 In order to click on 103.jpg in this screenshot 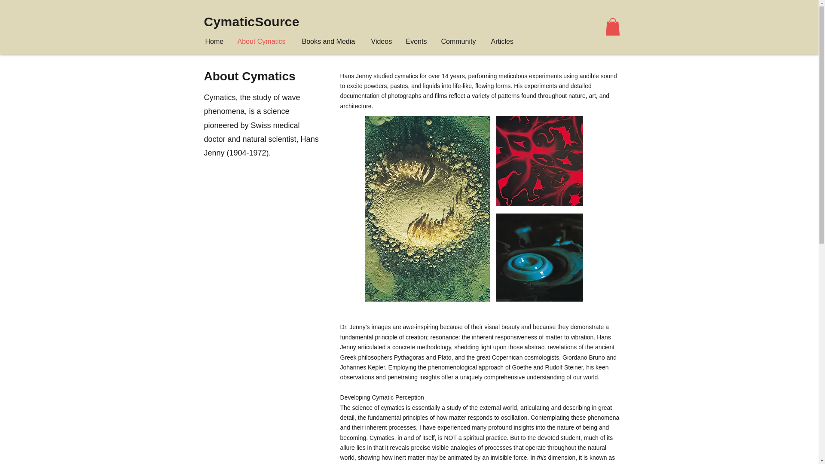, I will do `click(539, 161)`.